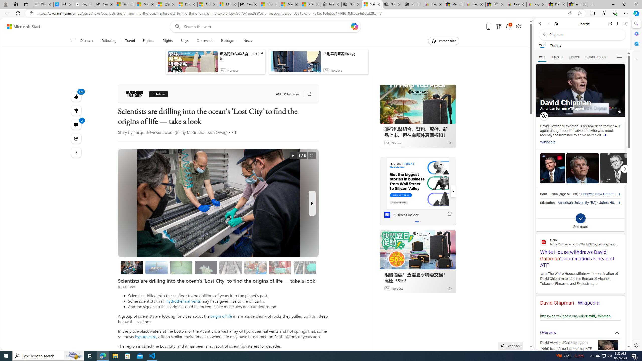 The height and width of the screenshot is (361, 642). I want to click on Stays, so click(185, 41).